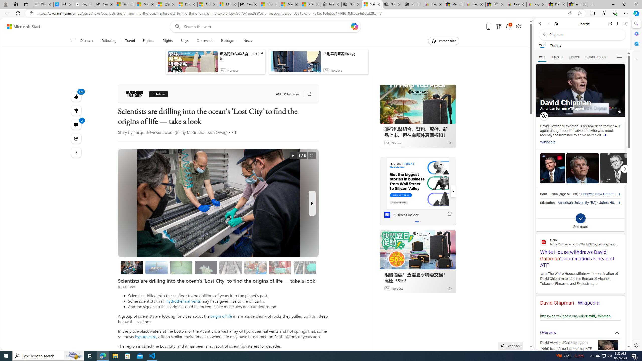 The height and width of the screenshot is (361, 642). I want to click on Stays, so click(185, 41).